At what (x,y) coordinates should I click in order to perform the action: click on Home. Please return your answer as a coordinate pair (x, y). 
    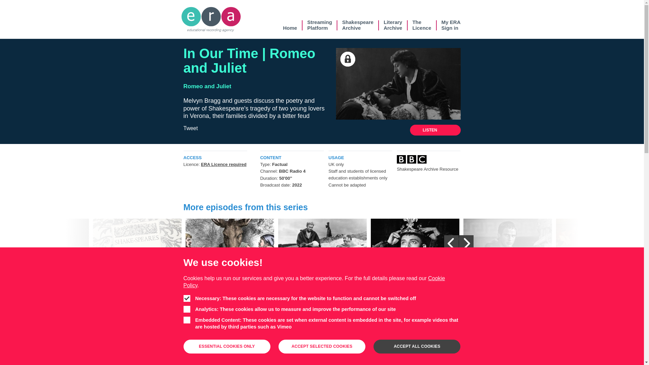
    Looking at the image, I should click on (422, 25).